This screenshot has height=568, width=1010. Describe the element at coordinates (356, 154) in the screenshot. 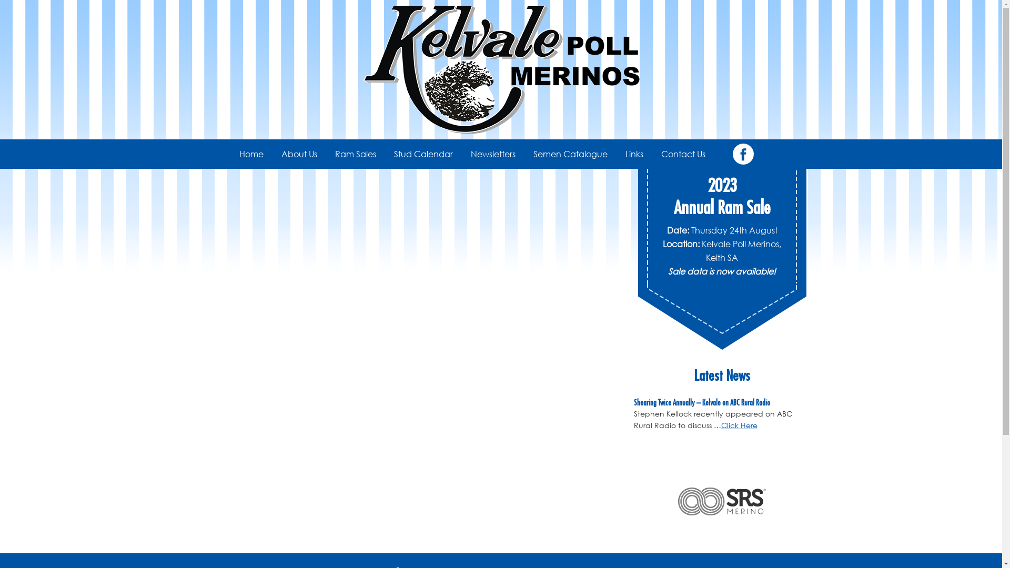

I see `Ram Sales` at that location.